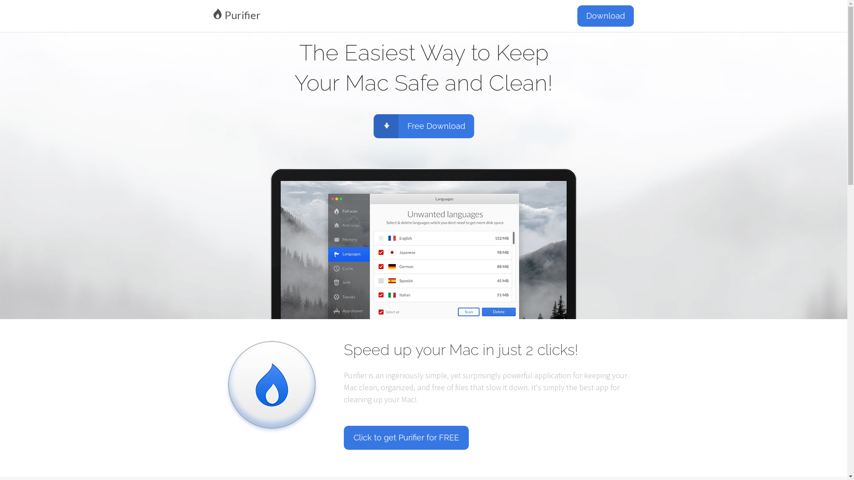 The height and width of the screenshot is (480, 854). I want to click on Download, so click(606, 16).